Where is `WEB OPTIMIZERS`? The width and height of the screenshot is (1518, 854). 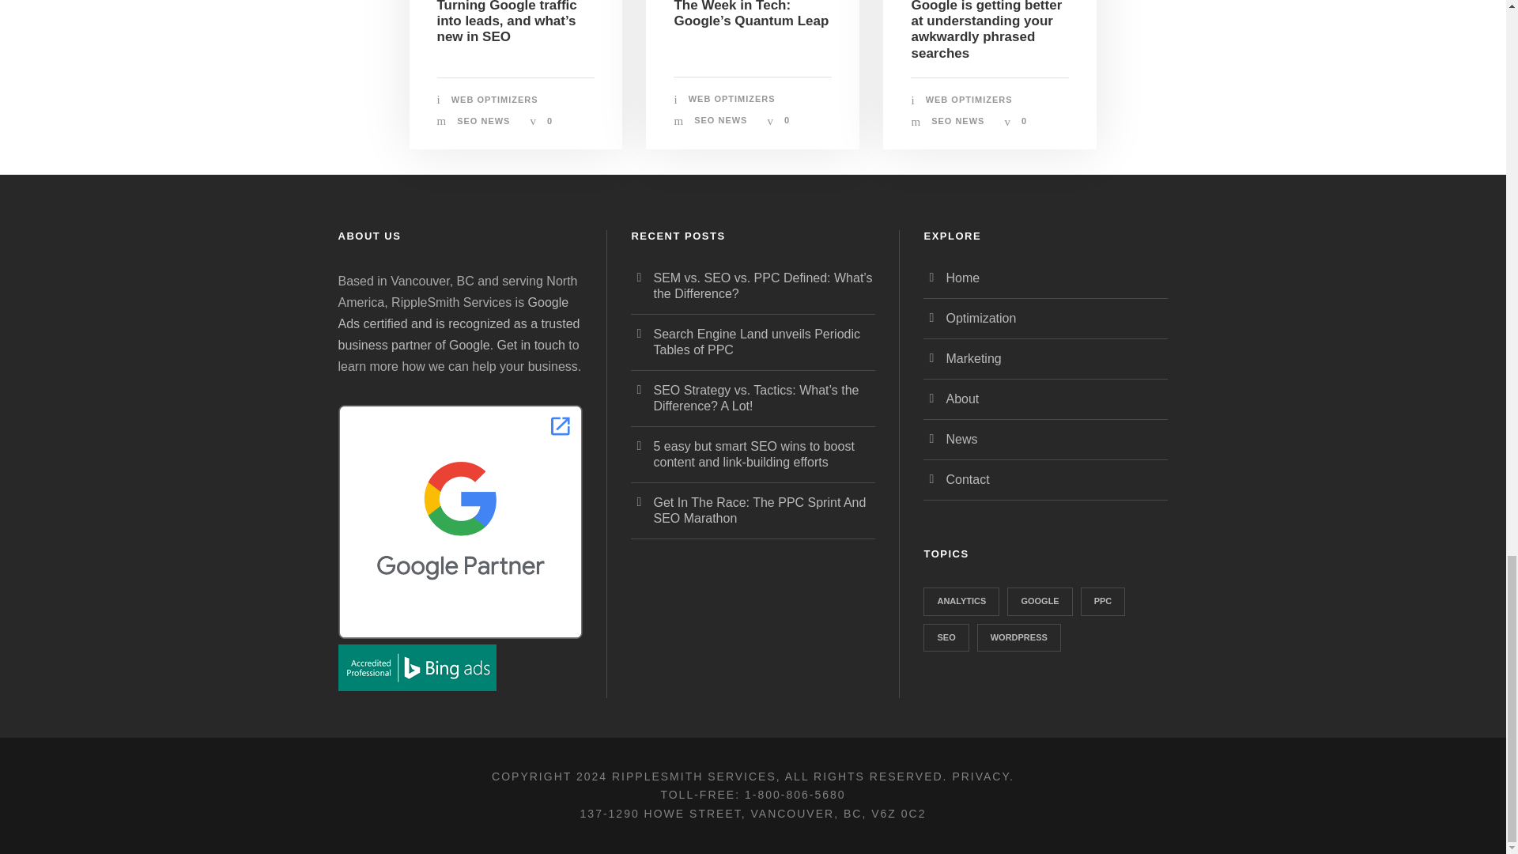 WEB OPTIMIZERS is located at coordinates (732, 98).